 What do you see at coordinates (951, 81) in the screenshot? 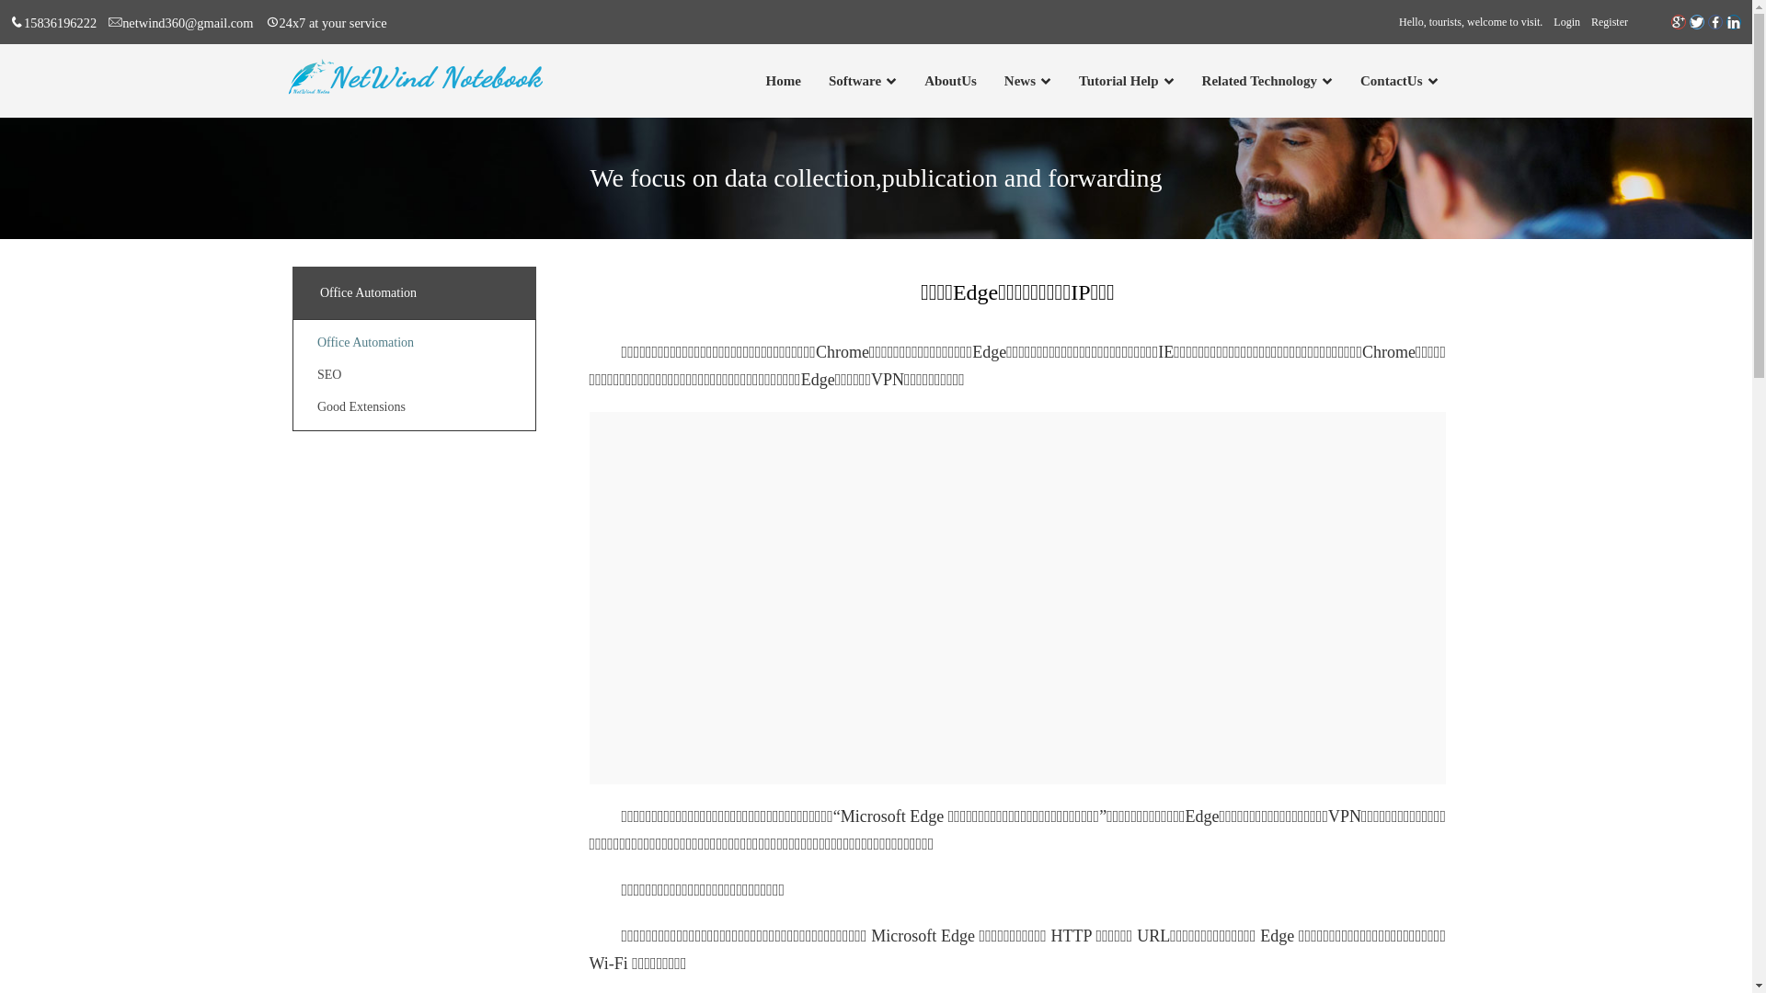
I see `AboutUs` at bounding box center [951, 81].